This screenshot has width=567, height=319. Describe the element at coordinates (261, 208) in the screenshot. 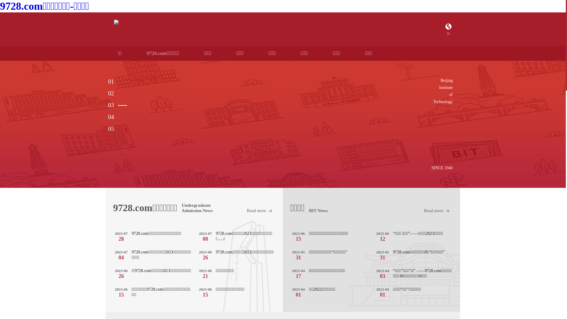

I see `Read more` at that location.